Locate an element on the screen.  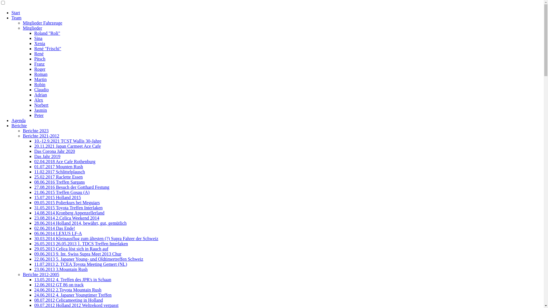
Das Corona Jahr 2020 is located at coordinates (55, 151).